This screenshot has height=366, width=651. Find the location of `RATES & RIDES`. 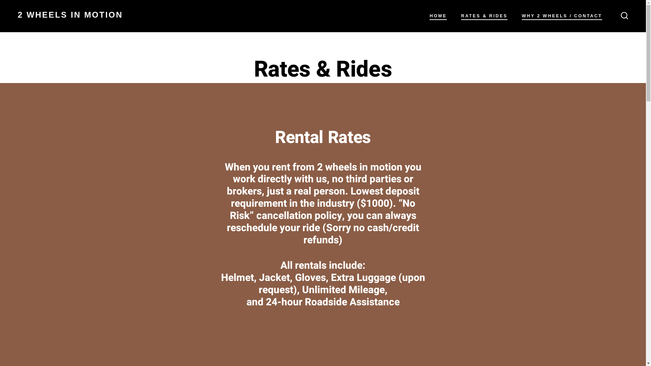

RATES & RIDES is located at coordinates (484, 16).